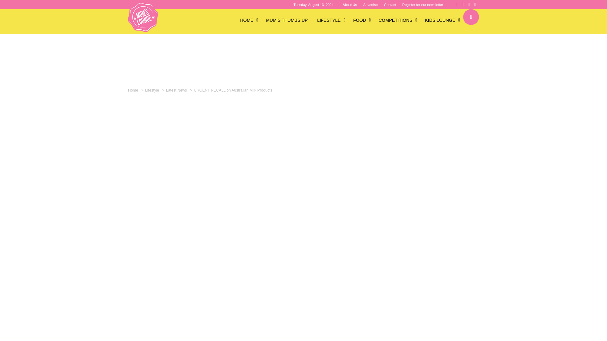 The width and height of the screenshot is (607, 341). I want to click on Advertise, so click(370, 5).